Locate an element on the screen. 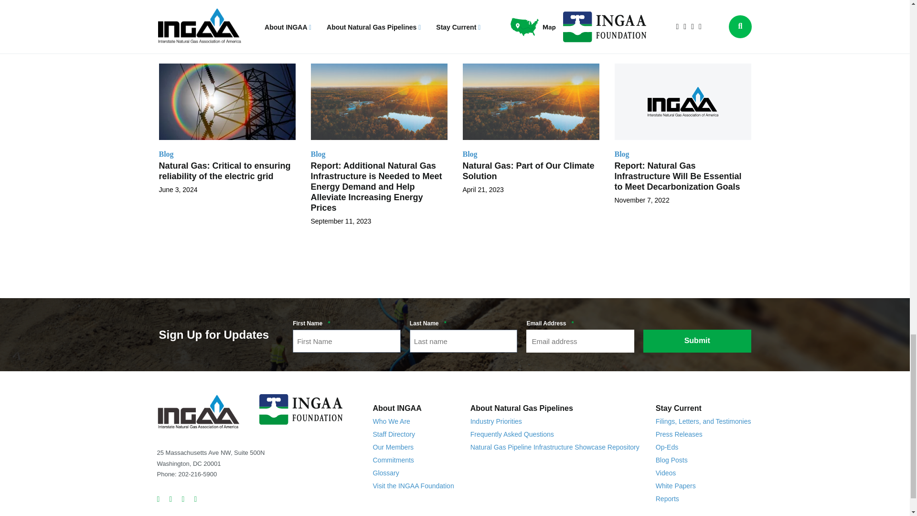 Image resolution: width=917 pixels, height=516 pixels. Submit is located at coordinates (697, 341).